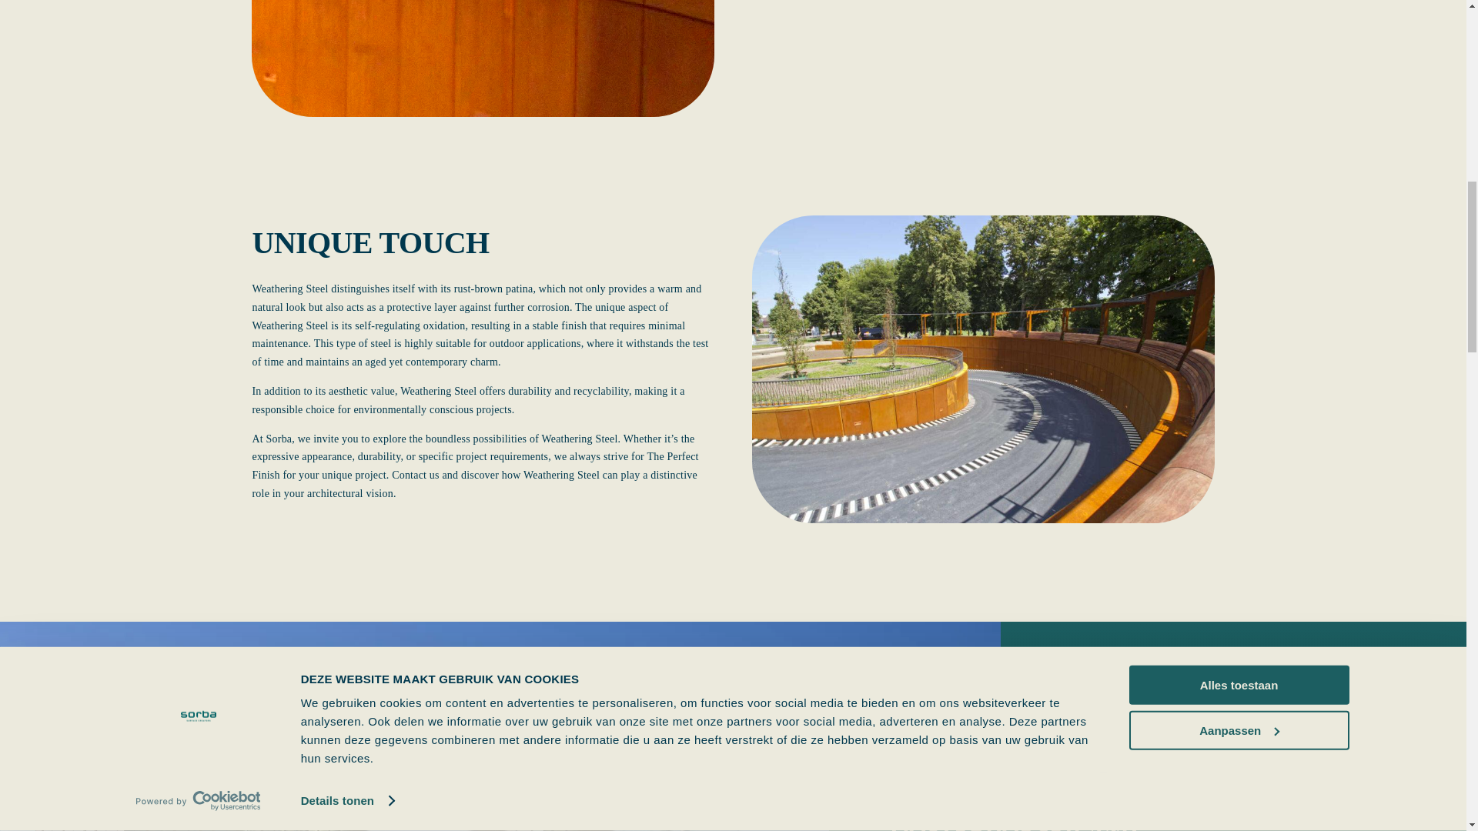 The image size is (1478, 831). What do you see at coordinates (482, 58) in the screenshot?
I see `Corten-Sorba` at bounding box center [482, 58].